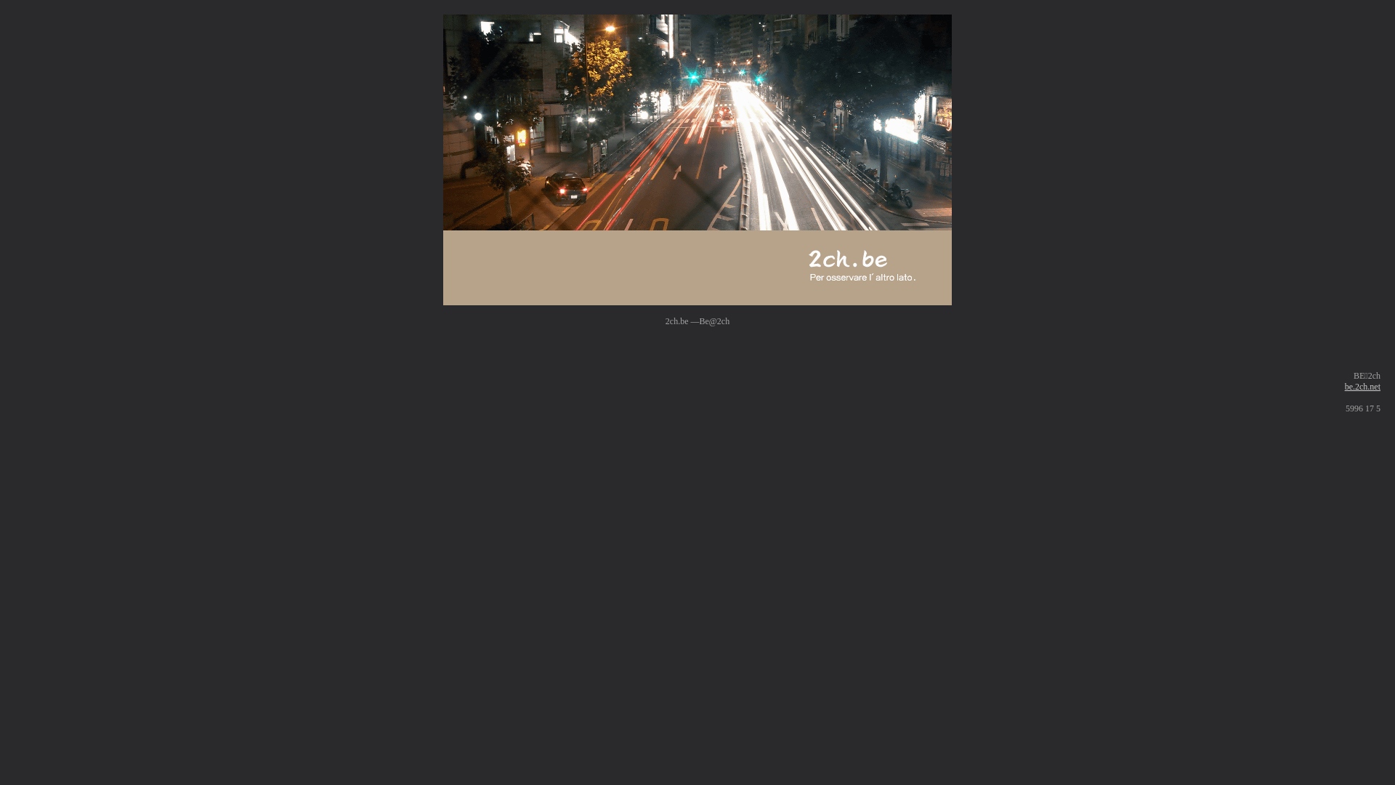 The height and width of the screenshot is (785, 1395). Describe the element at coordinates (1363, 387) in the screenshot. I see `be.2ch.net` at that location.